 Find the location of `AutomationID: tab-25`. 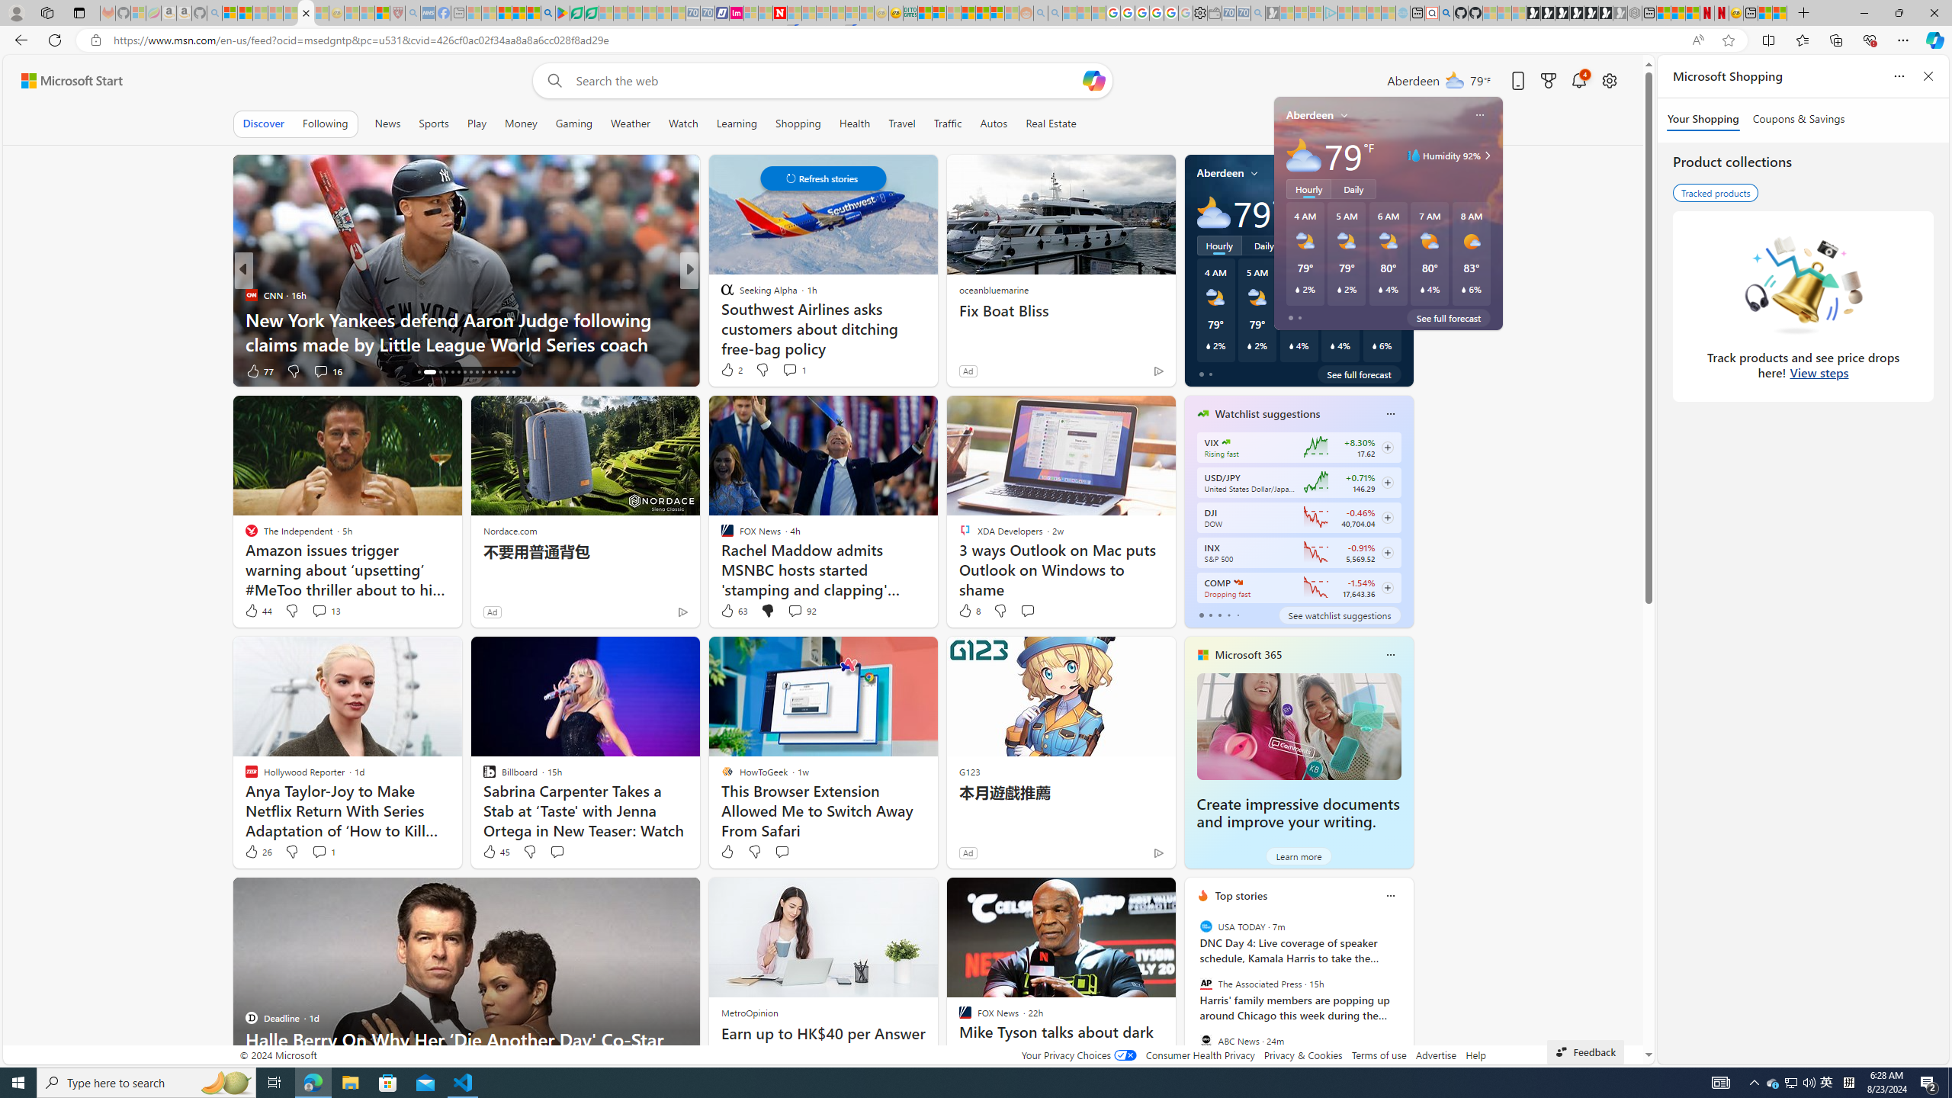

AutomationID: tab-25 is located at coordinates (483, 372).